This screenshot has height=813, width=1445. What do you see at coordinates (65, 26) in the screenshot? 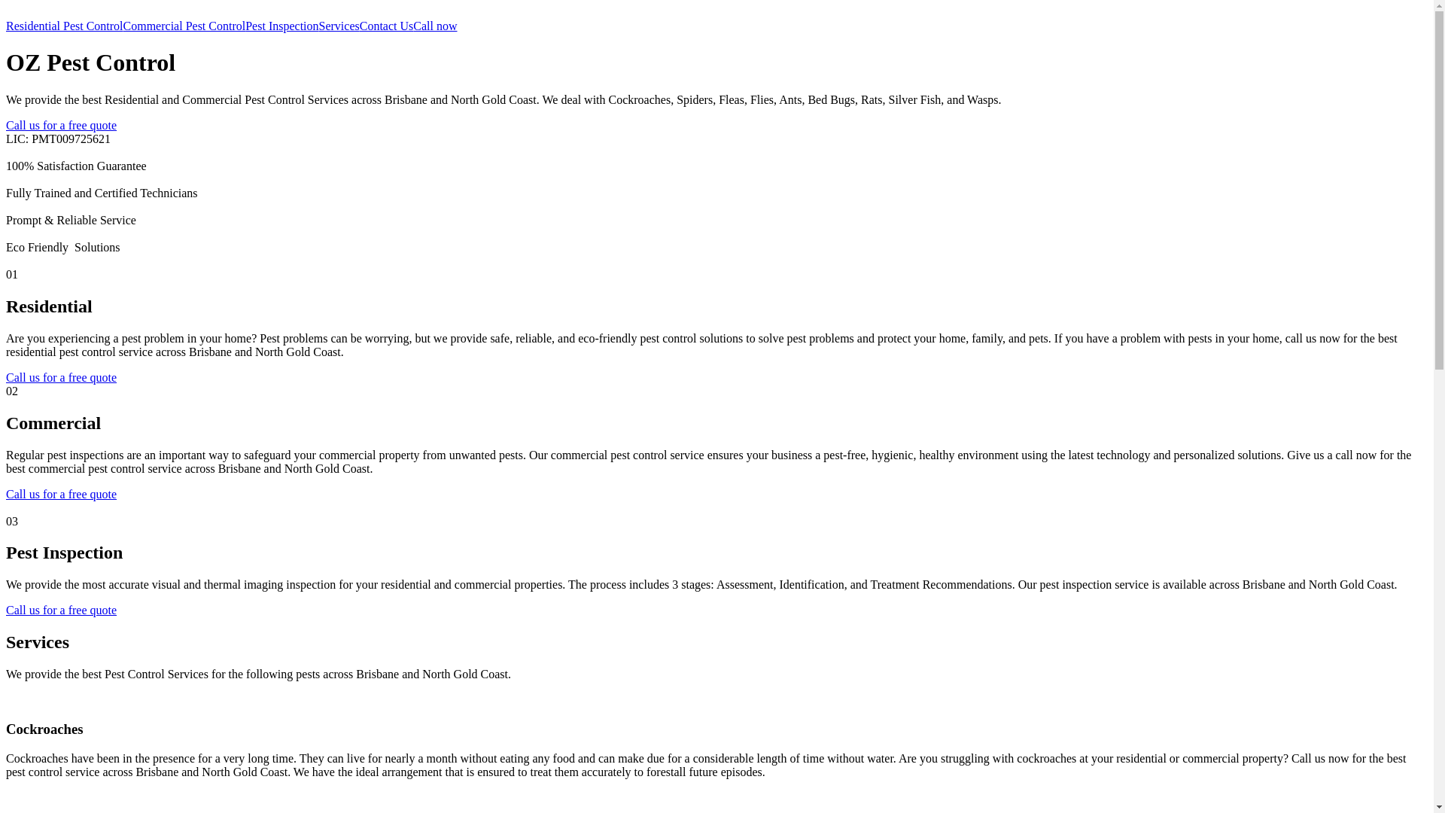
I see `Residential Pest Control` at bounding box center [65, 26].